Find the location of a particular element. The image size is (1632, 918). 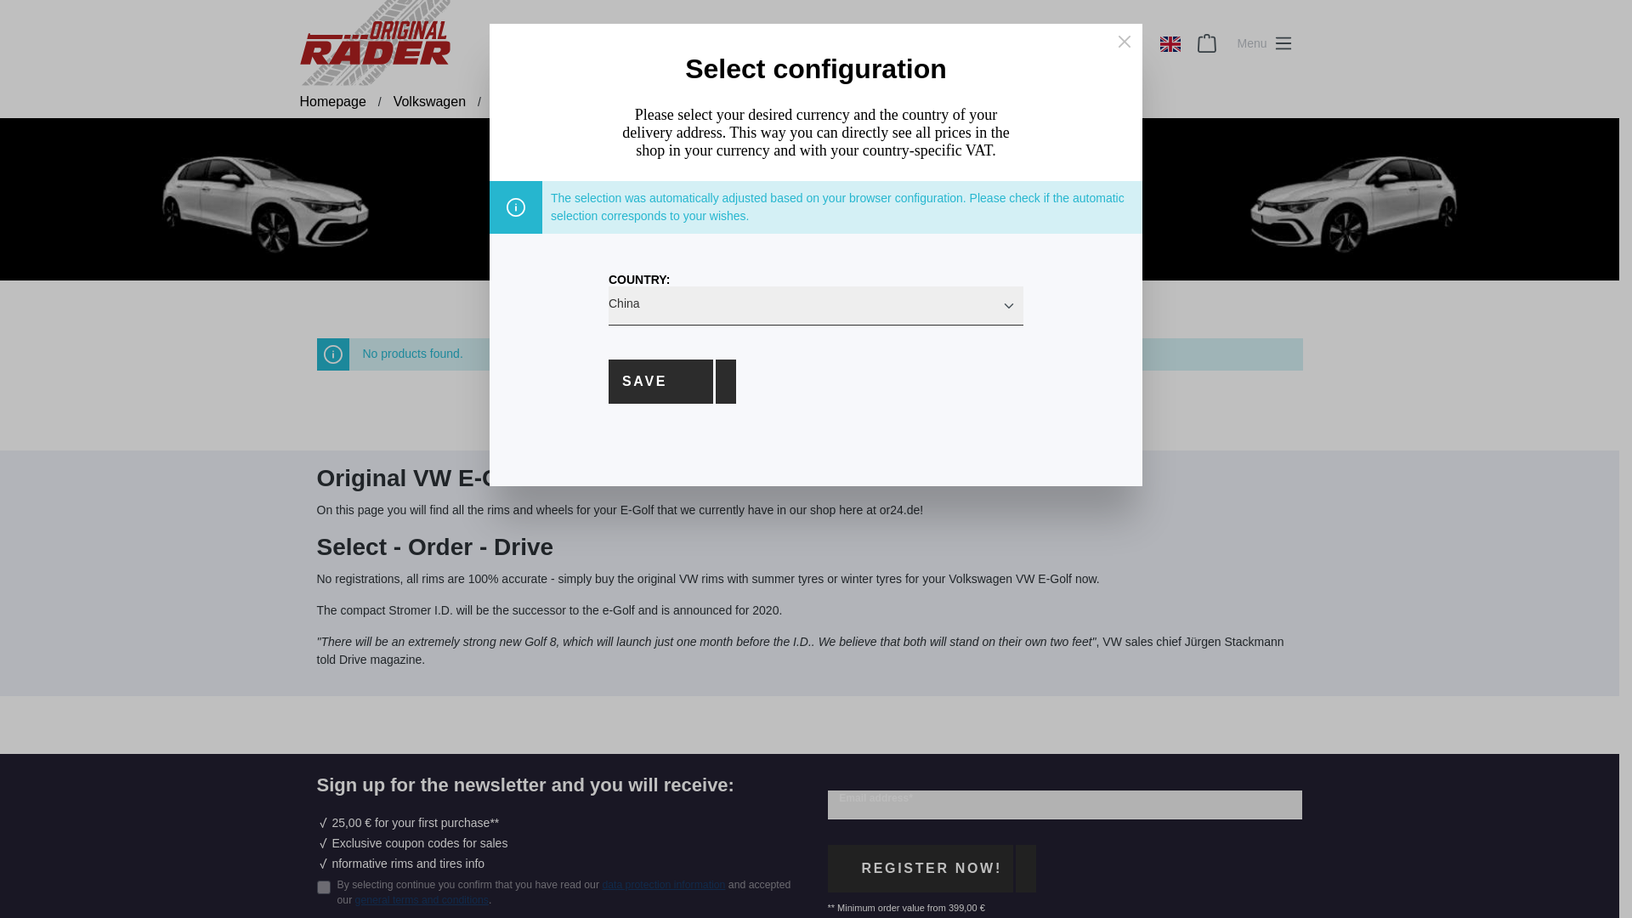

Homepage is located at coordinates (331, 102).